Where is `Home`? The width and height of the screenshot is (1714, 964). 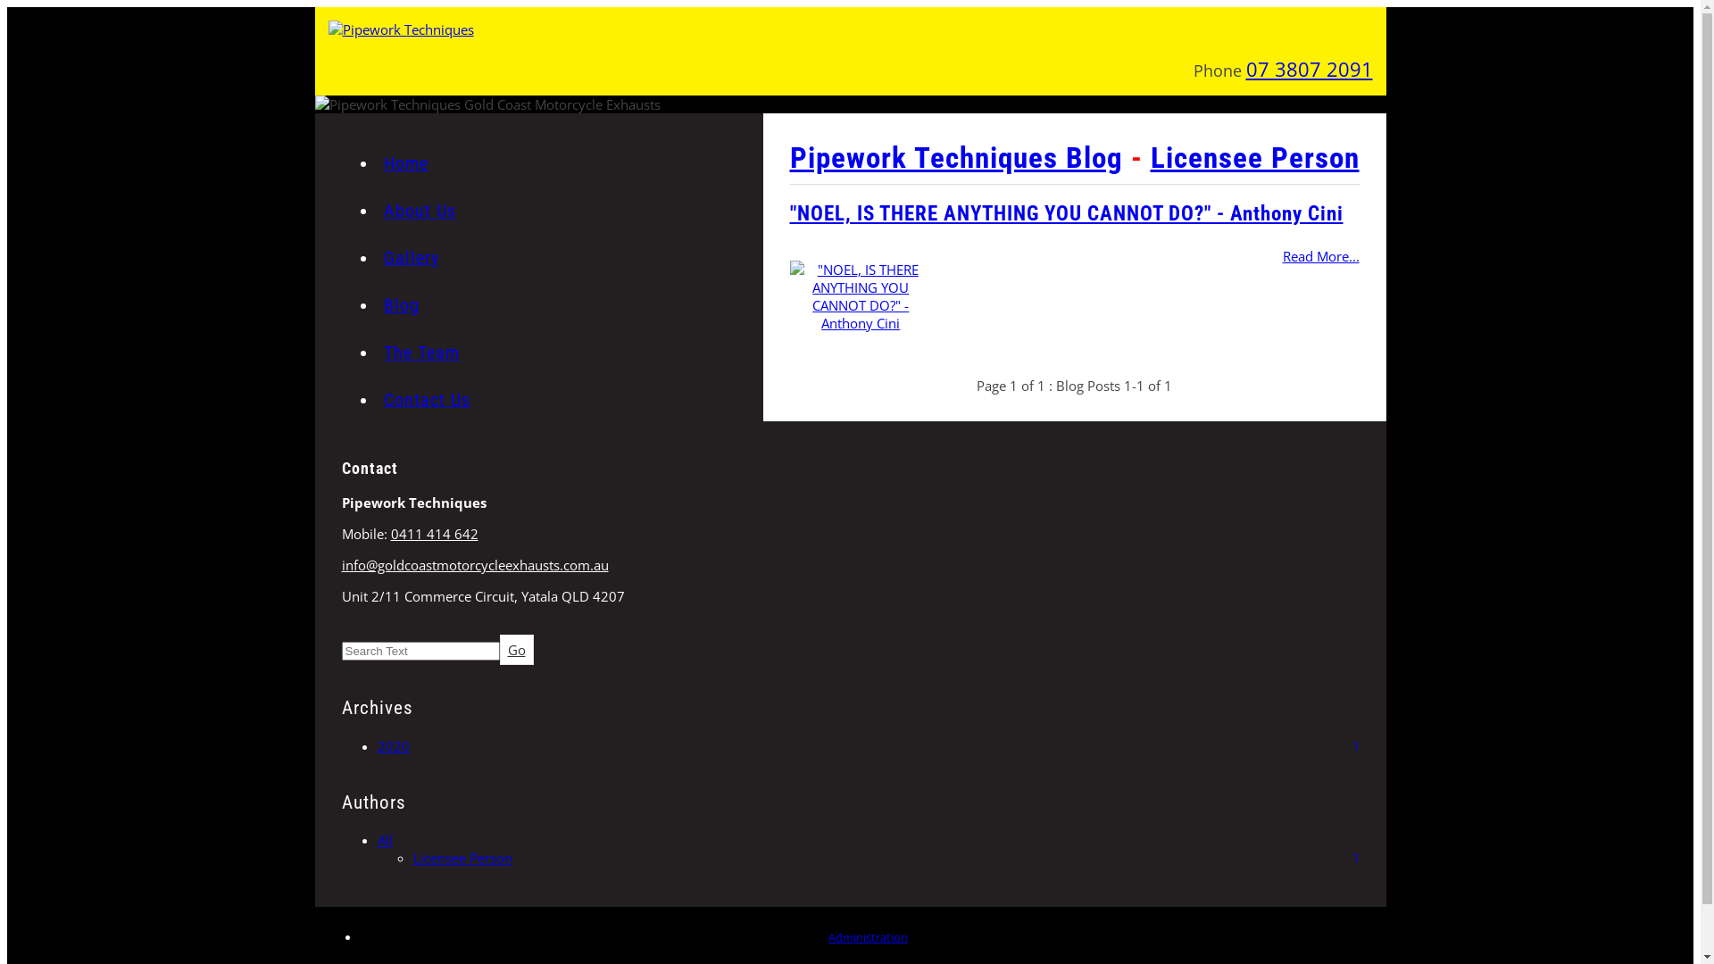
Home is located at coordinates (406, 164).